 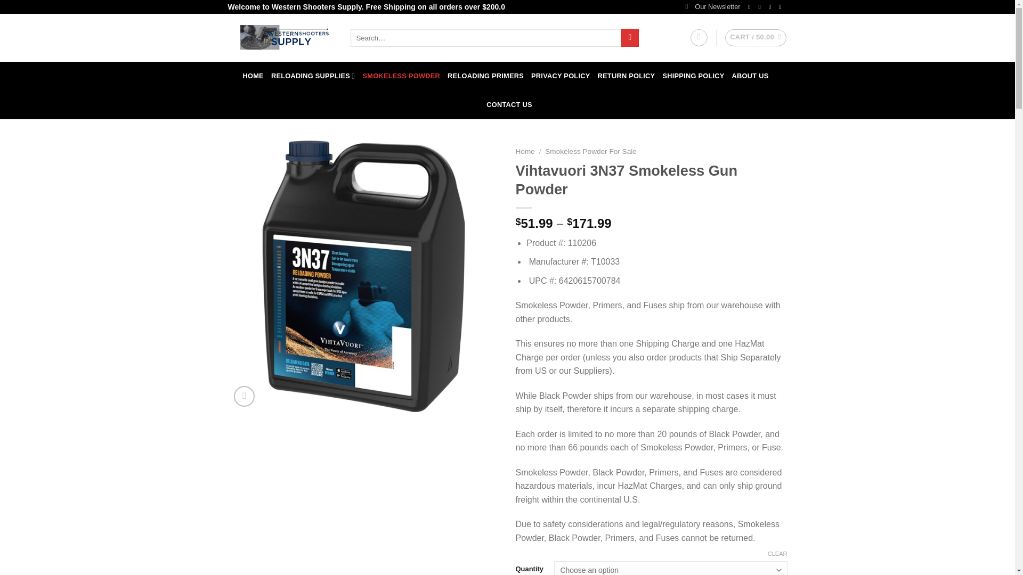 I want to click on RELOADING PRIMERS, so click(x=486, y=76).